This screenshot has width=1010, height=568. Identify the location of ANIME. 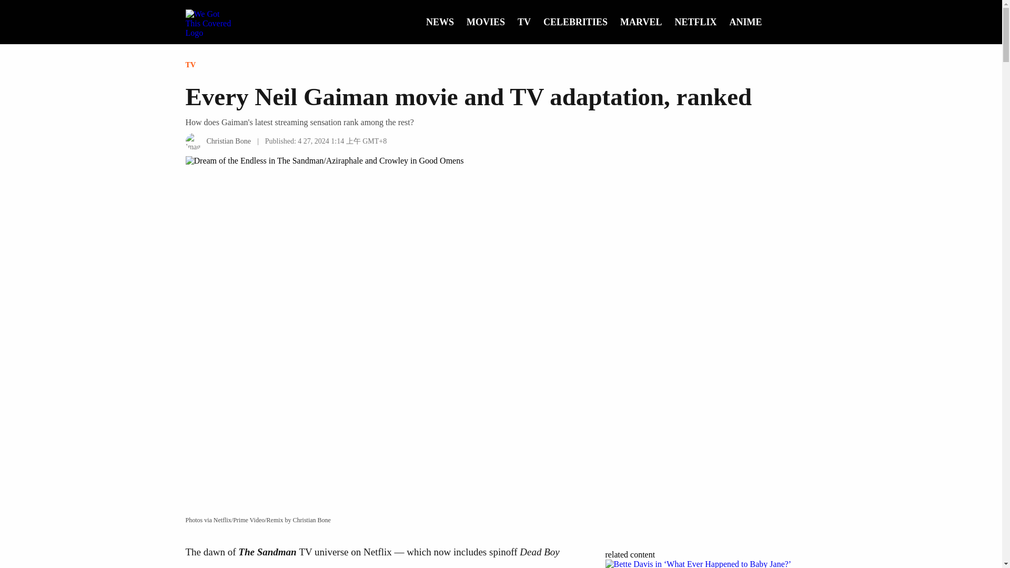
(745, 22).